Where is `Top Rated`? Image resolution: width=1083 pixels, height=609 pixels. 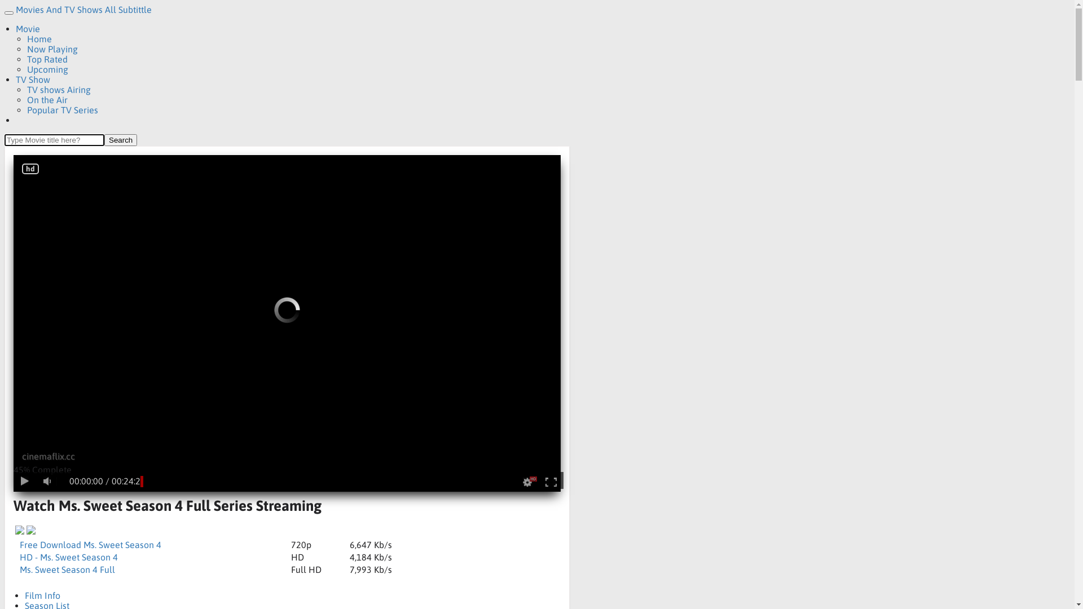
Top Rated is located at coordinates (47, 59).